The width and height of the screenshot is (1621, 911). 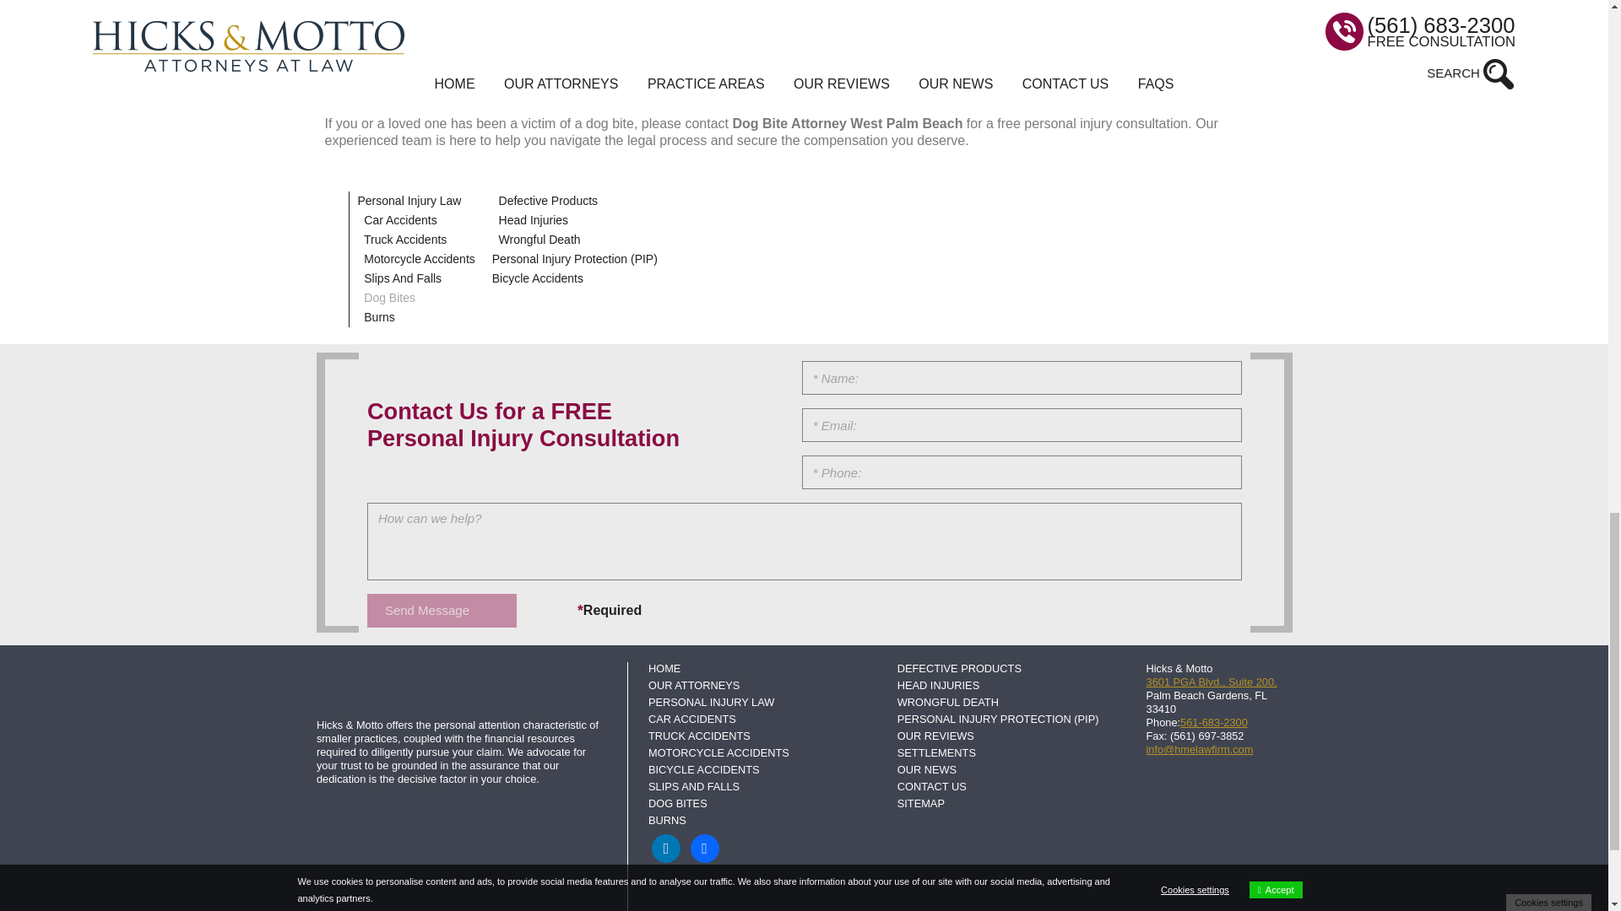 What do you see at coordinates (539, 240) in the screenshot?
I see `Wrongful Death` at bounding box center [539, 240].